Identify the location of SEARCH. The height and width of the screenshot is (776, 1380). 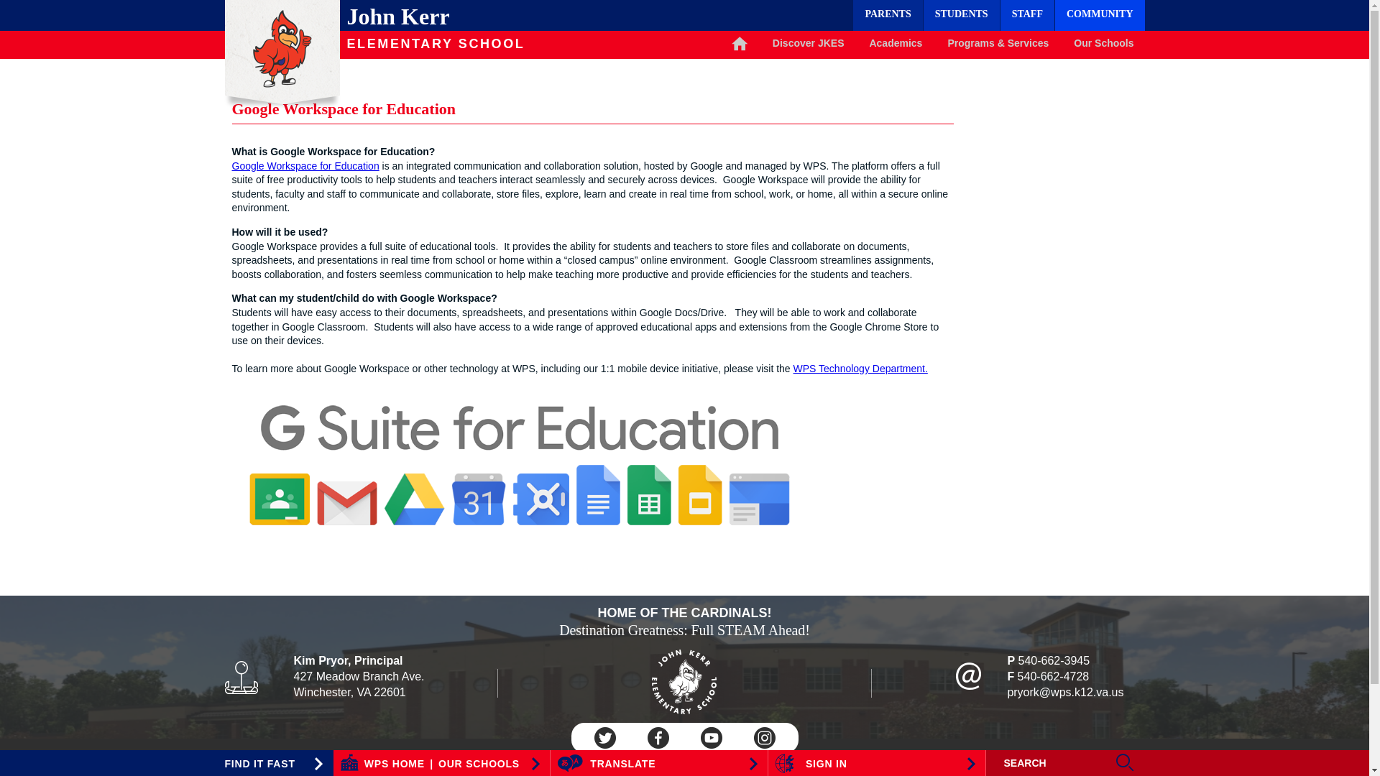
(1052, 763).